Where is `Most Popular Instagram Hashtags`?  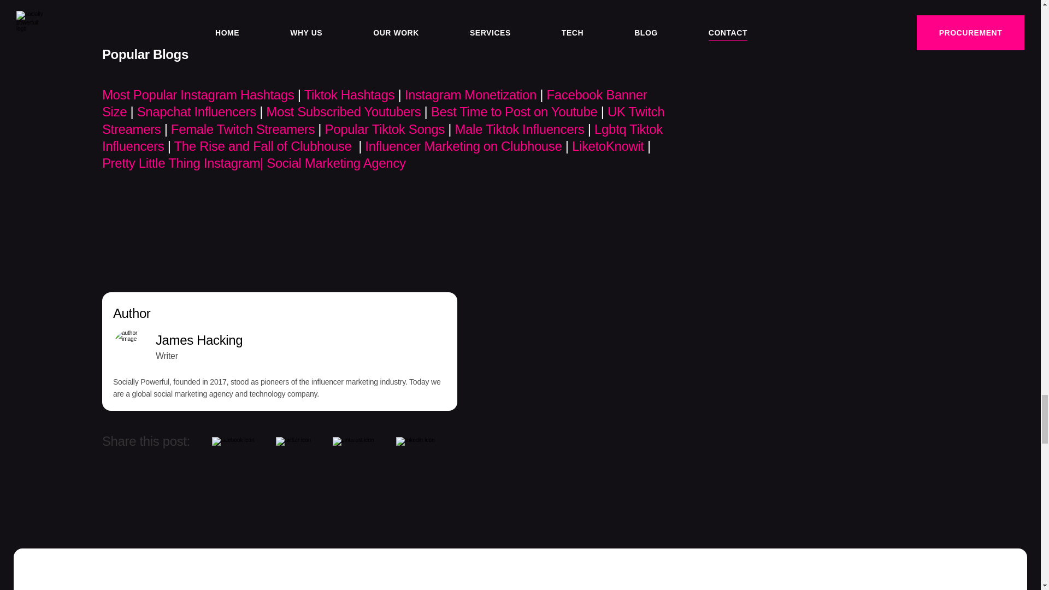 Most Popular Instagram Hashtags is located at coordinates (198, 95).